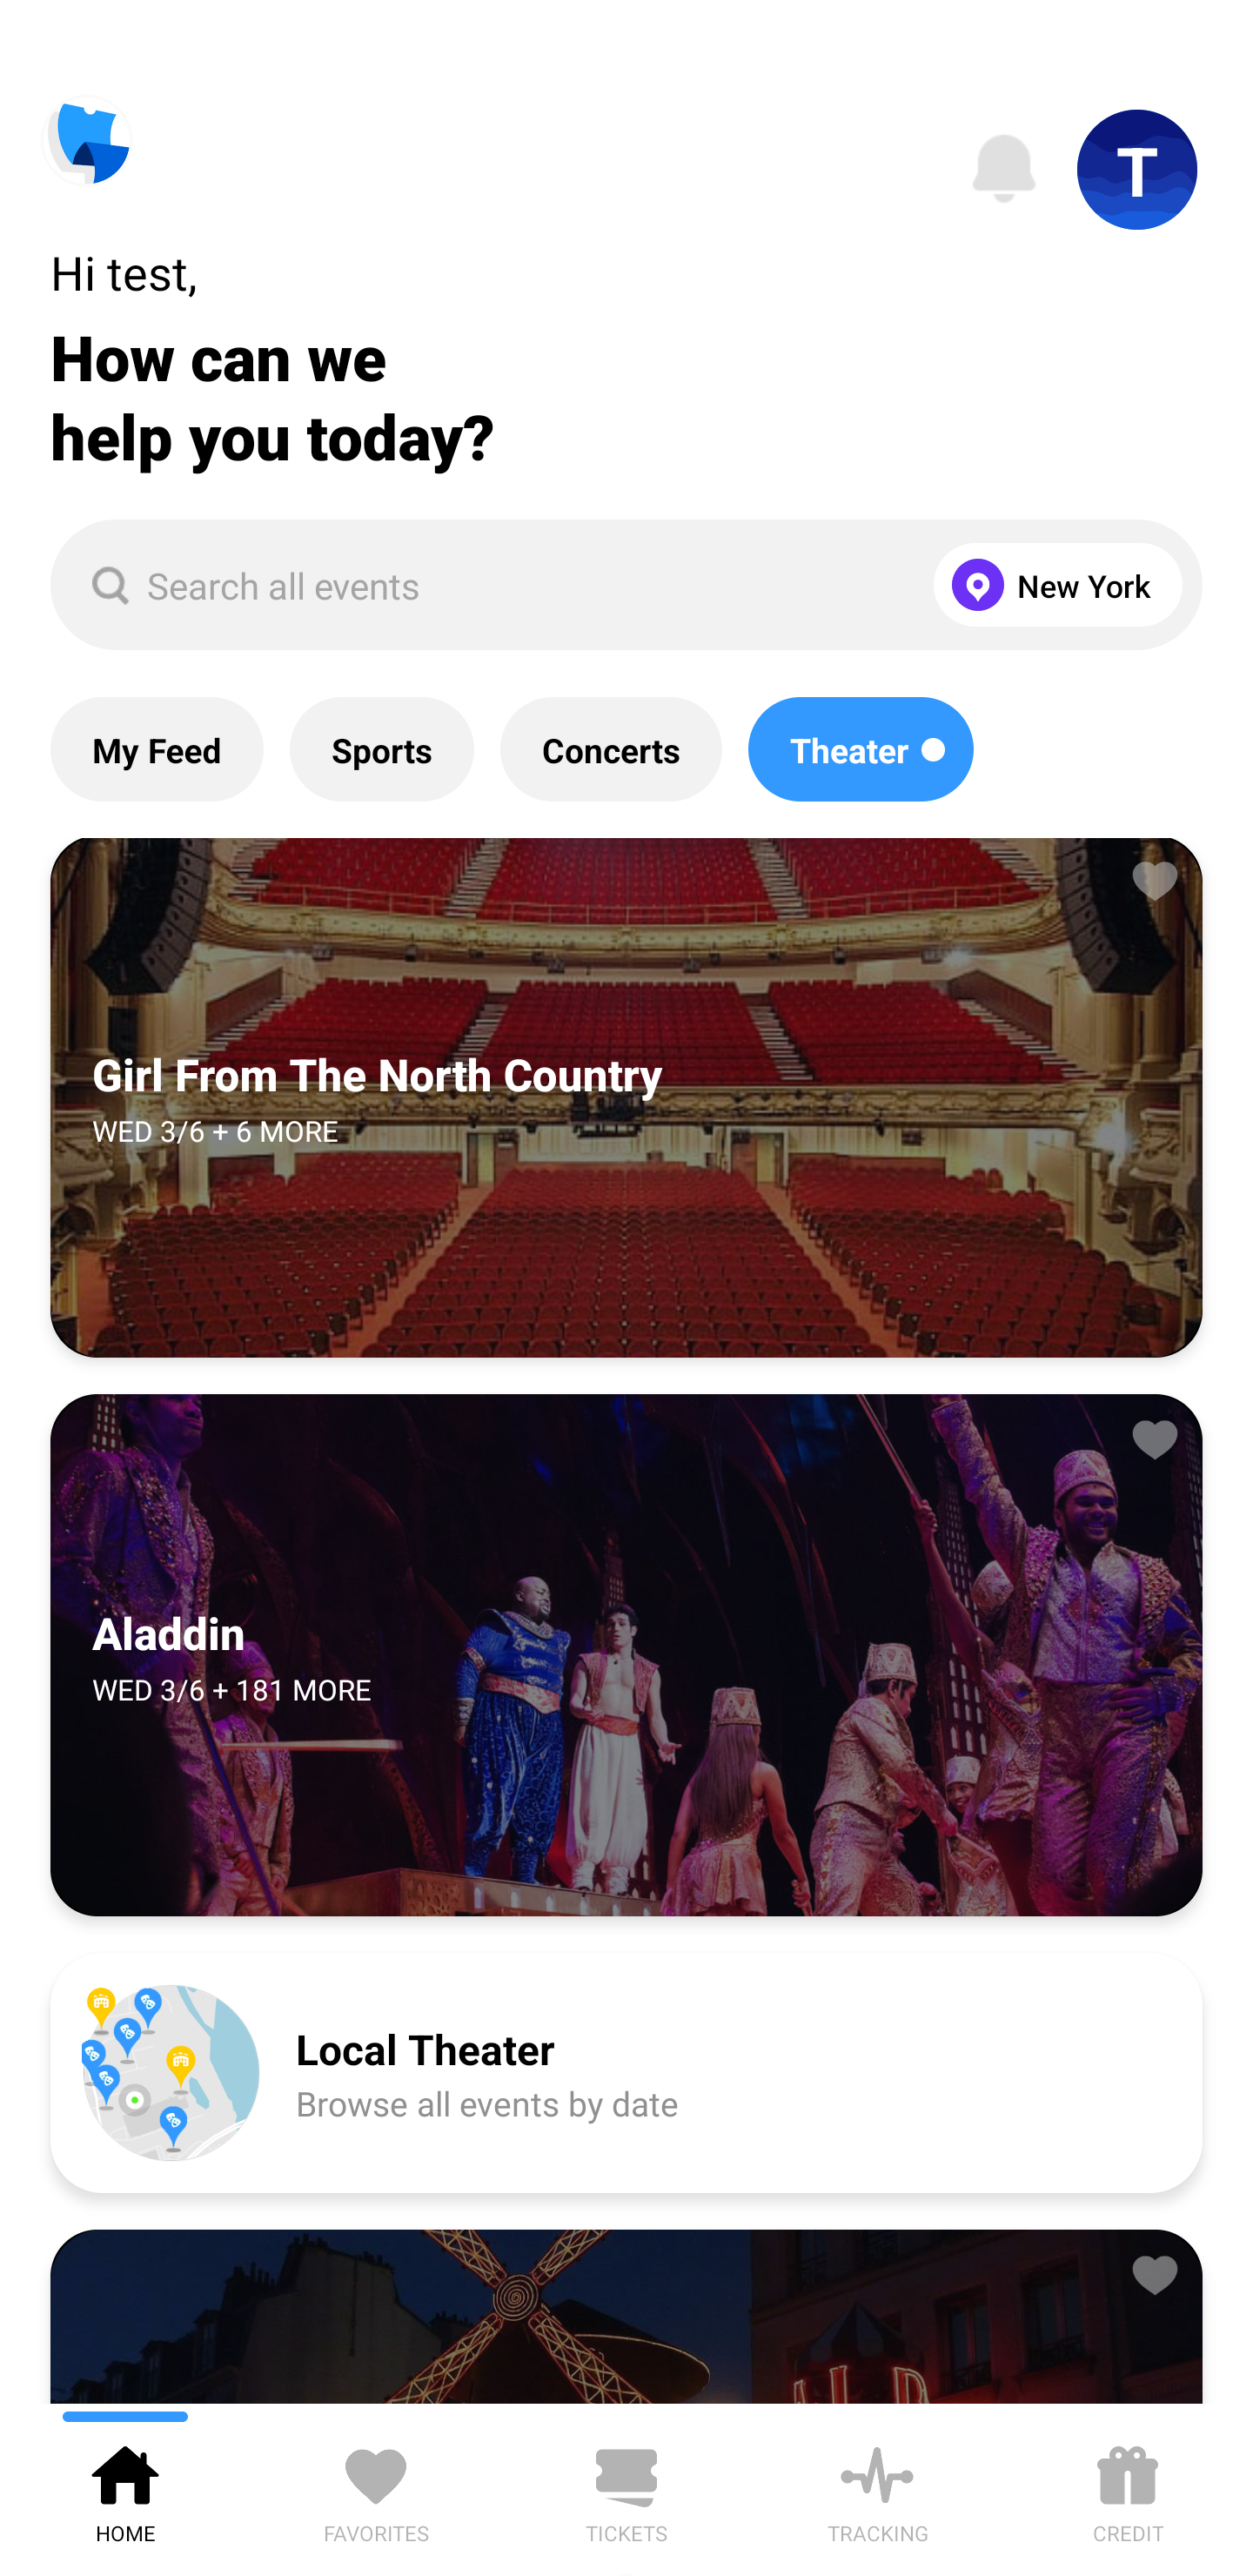  Describe the element at coordinates (877, 2489) in the screenshot. I see `TRACKING` at that location.